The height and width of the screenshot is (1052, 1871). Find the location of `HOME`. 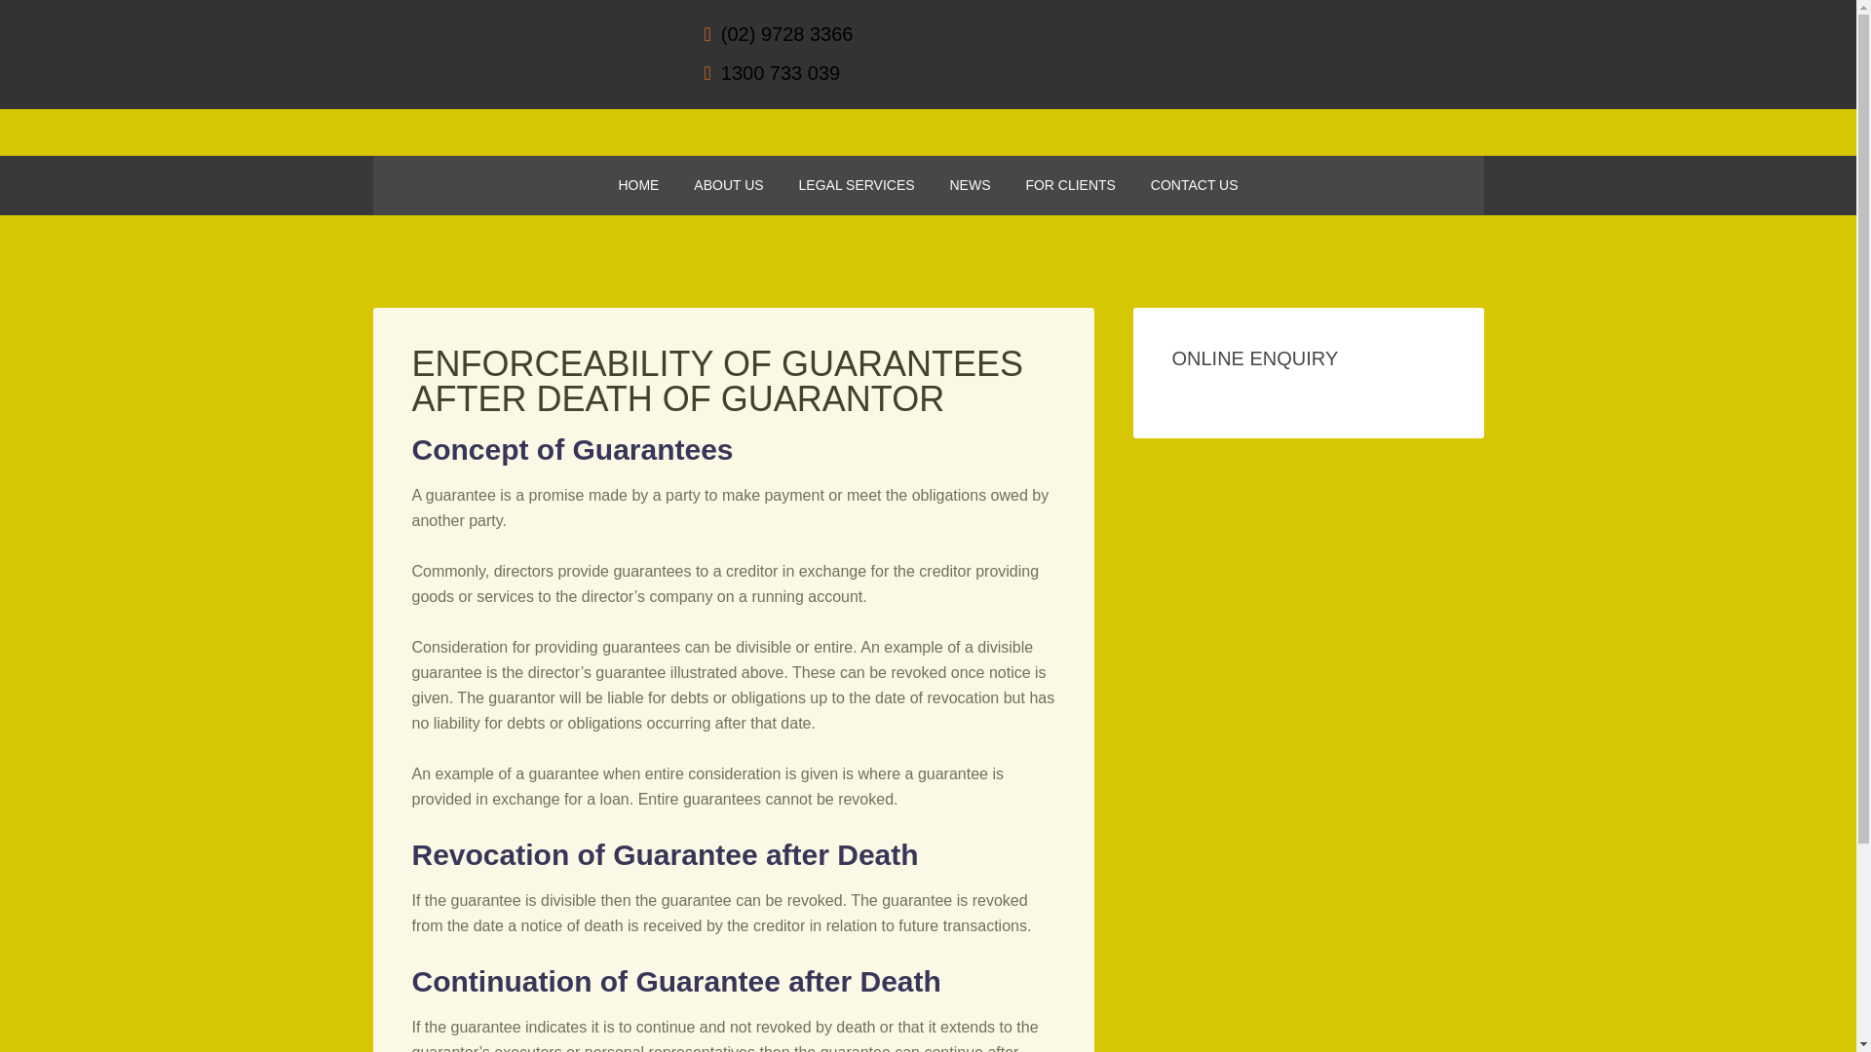

HOME is located at coordinates (637, 185).